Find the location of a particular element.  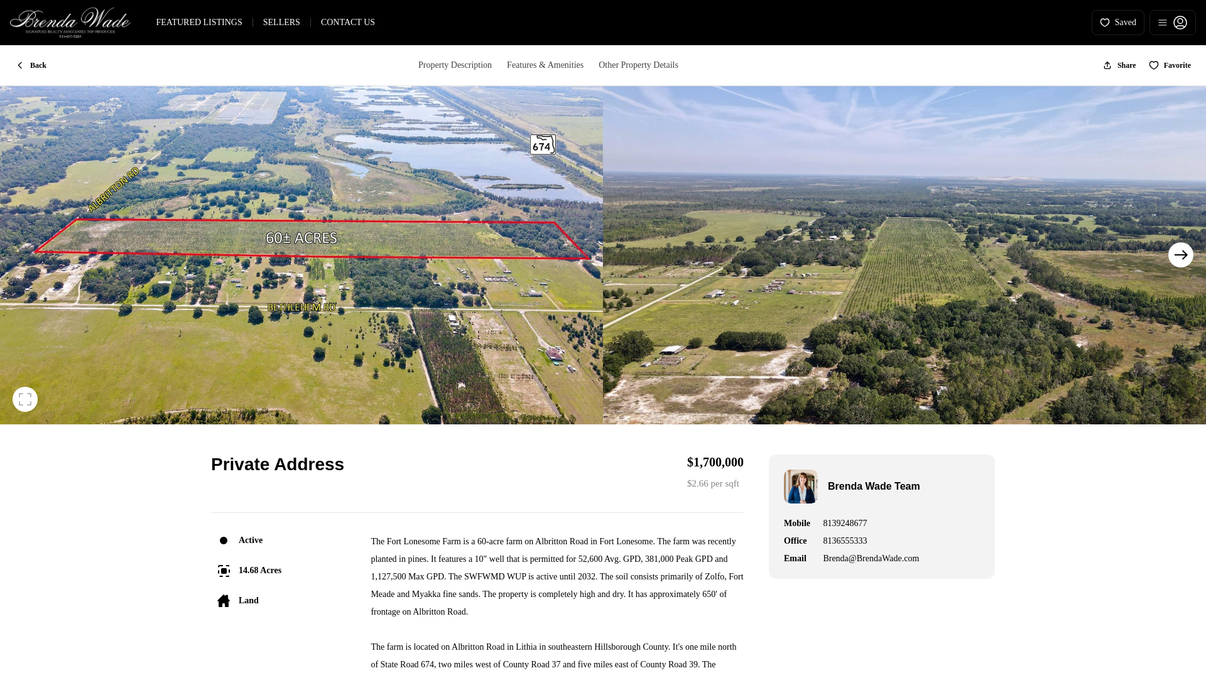

Favorite is located at coordinates (1170, 65).